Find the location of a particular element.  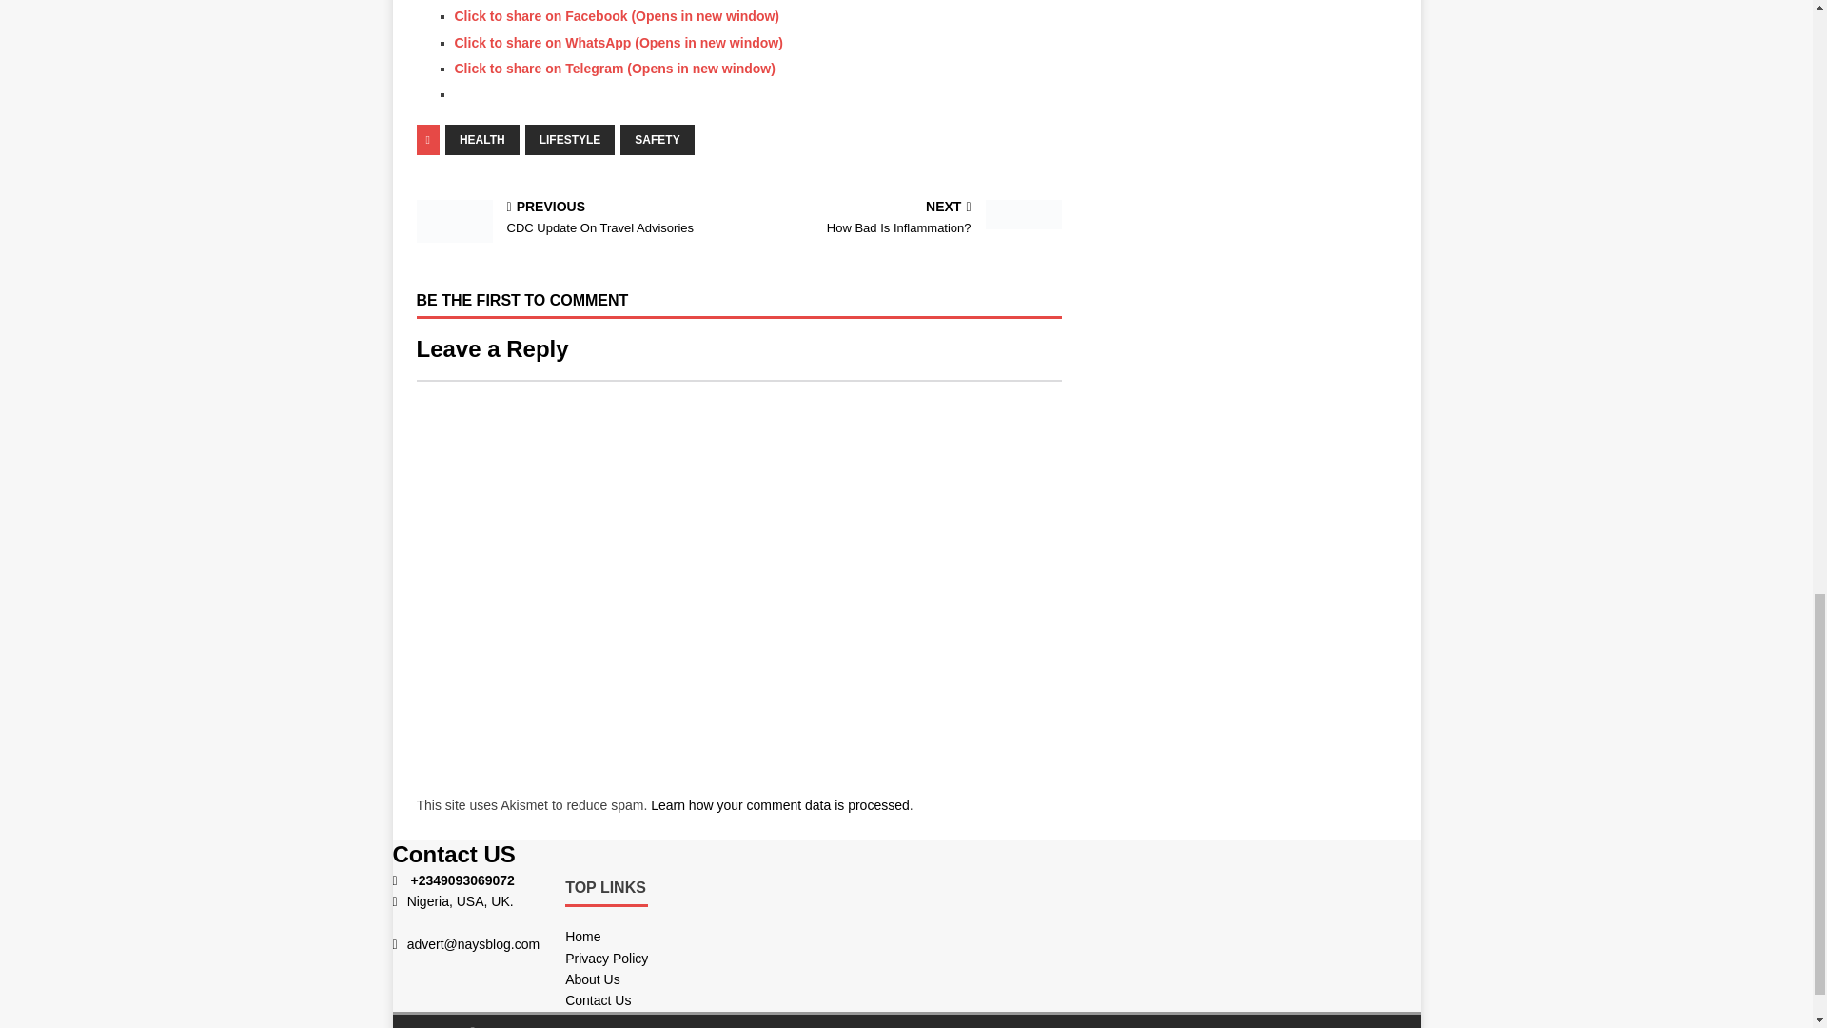

Click to share on Facebook is located at coordinates (571, 139).